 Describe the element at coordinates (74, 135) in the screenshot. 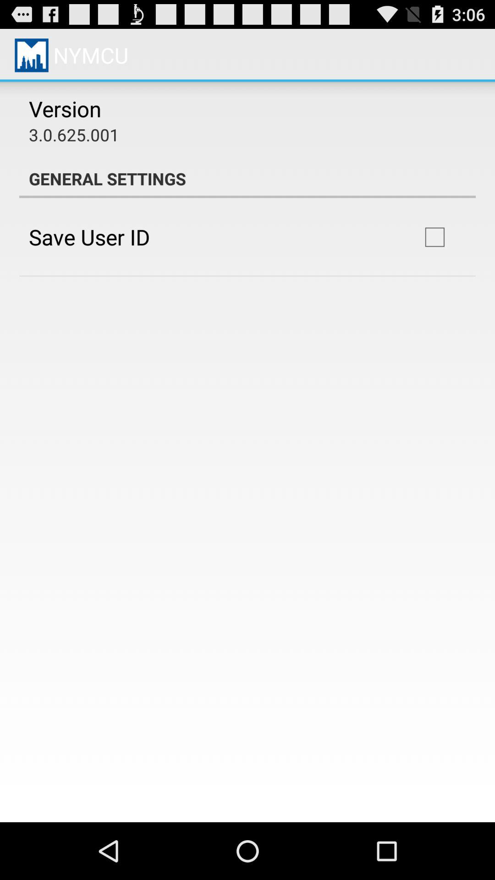

I see `select 3 0 625 app` at that location.